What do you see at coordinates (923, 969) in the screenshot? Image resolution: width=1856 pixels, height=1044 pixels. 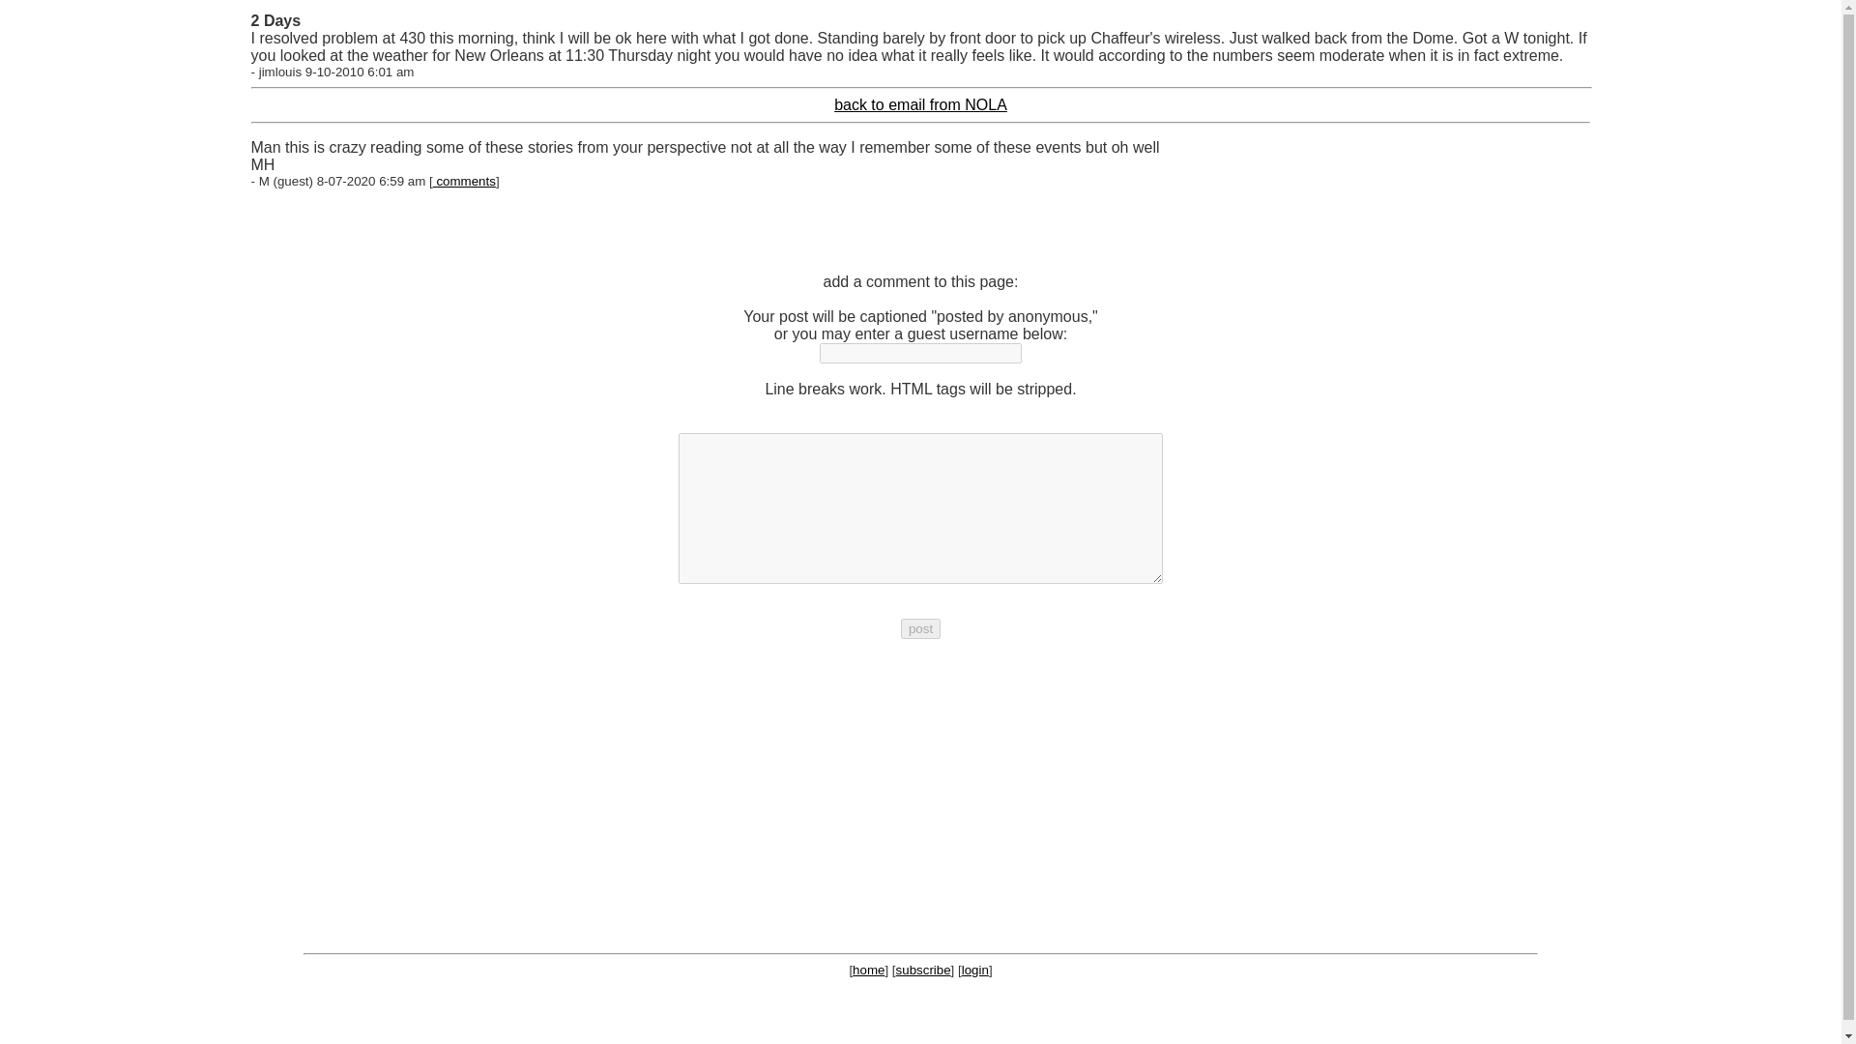 I see `subscribe` at bounding box center [923, 969].